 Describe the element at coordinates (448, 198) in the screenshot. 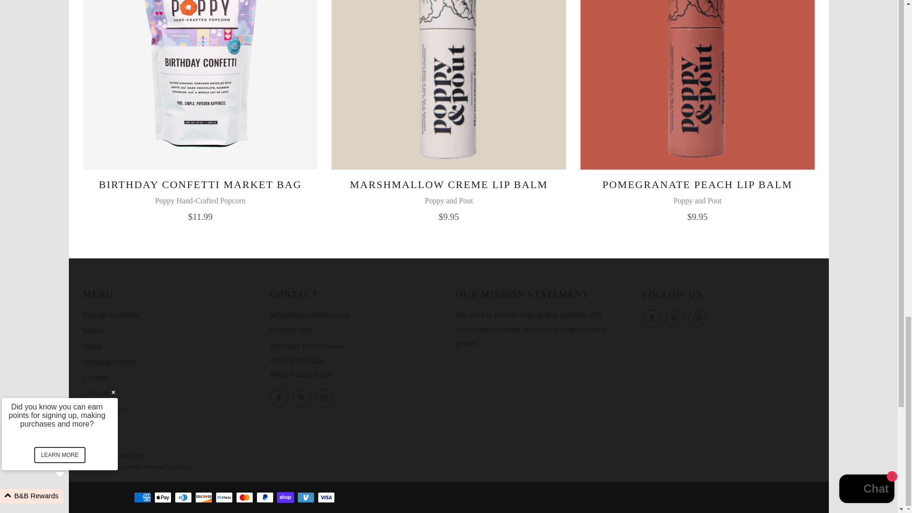

I see `Marshmallow Creme Lip Balm` at that location.